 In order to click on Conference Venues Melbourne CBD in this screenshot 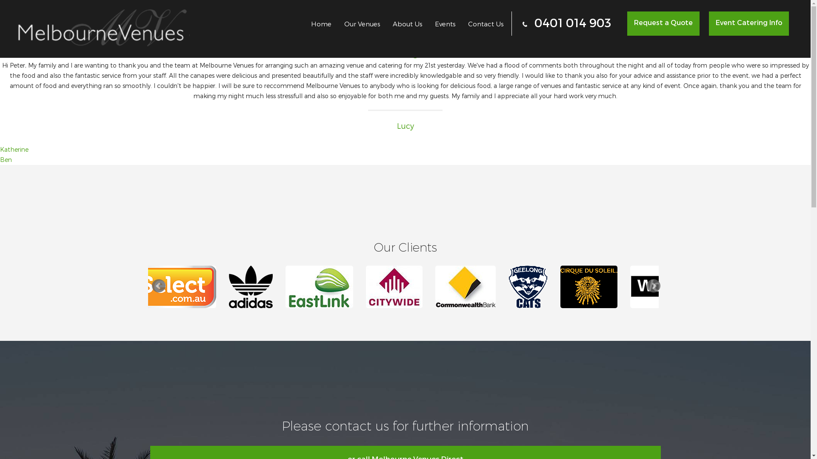, I will do `click(486, 287)`.